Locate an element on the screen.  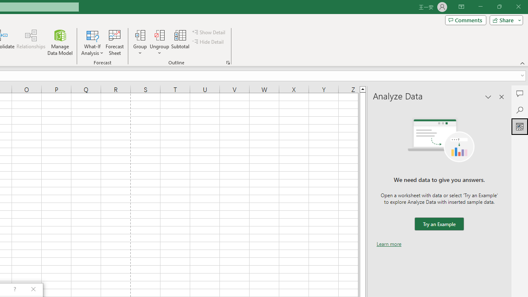
Search is located at coordinates (520, 110).